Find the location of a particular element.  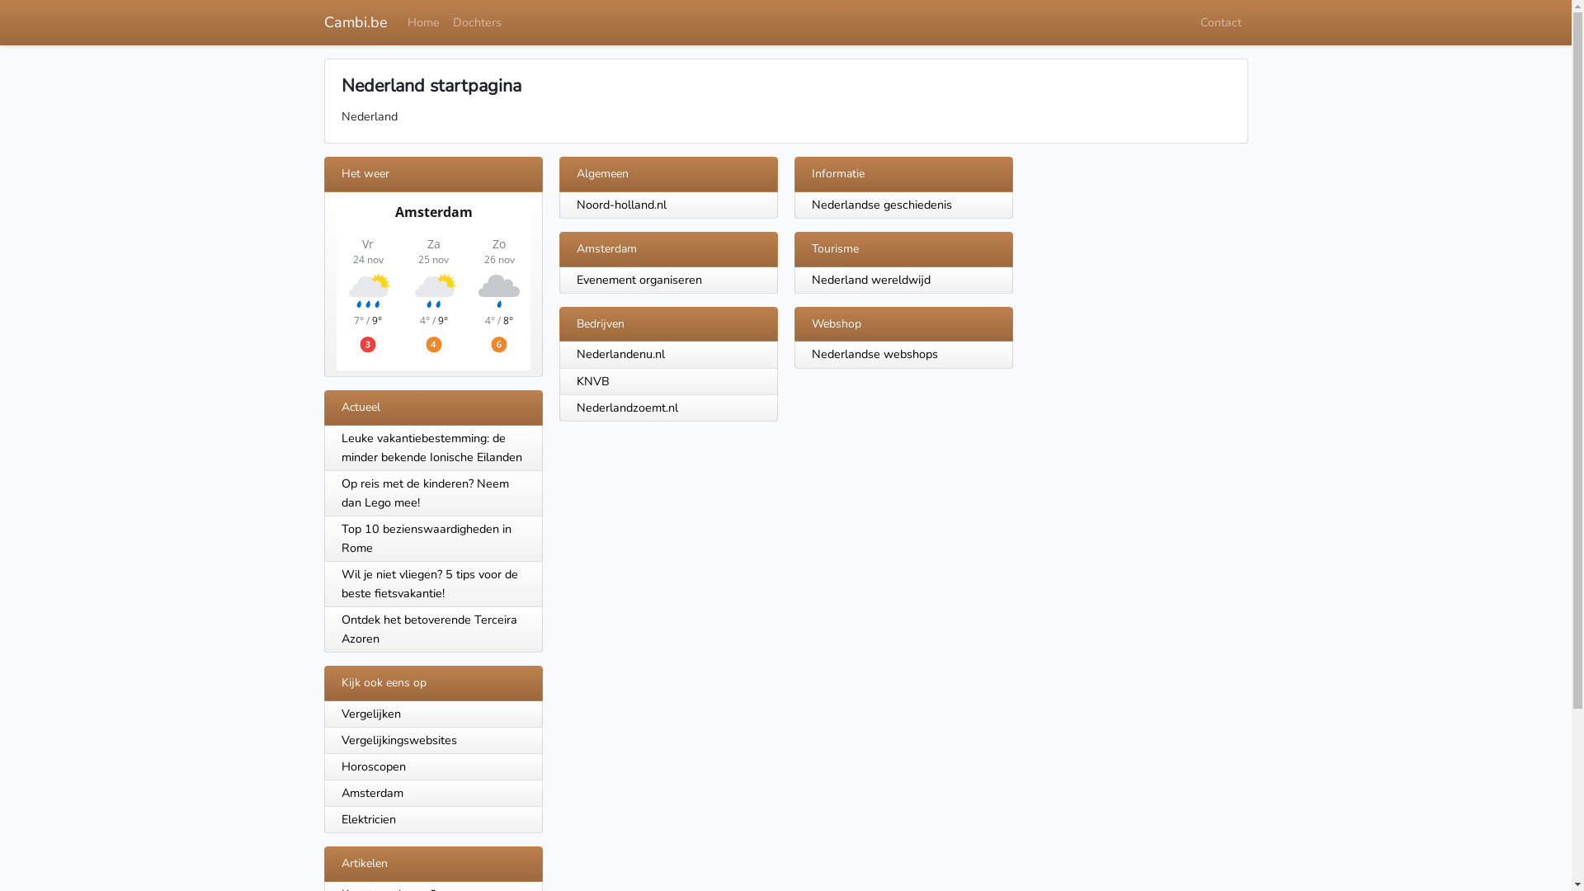

Elektricien is located at coordinates (432, 820).